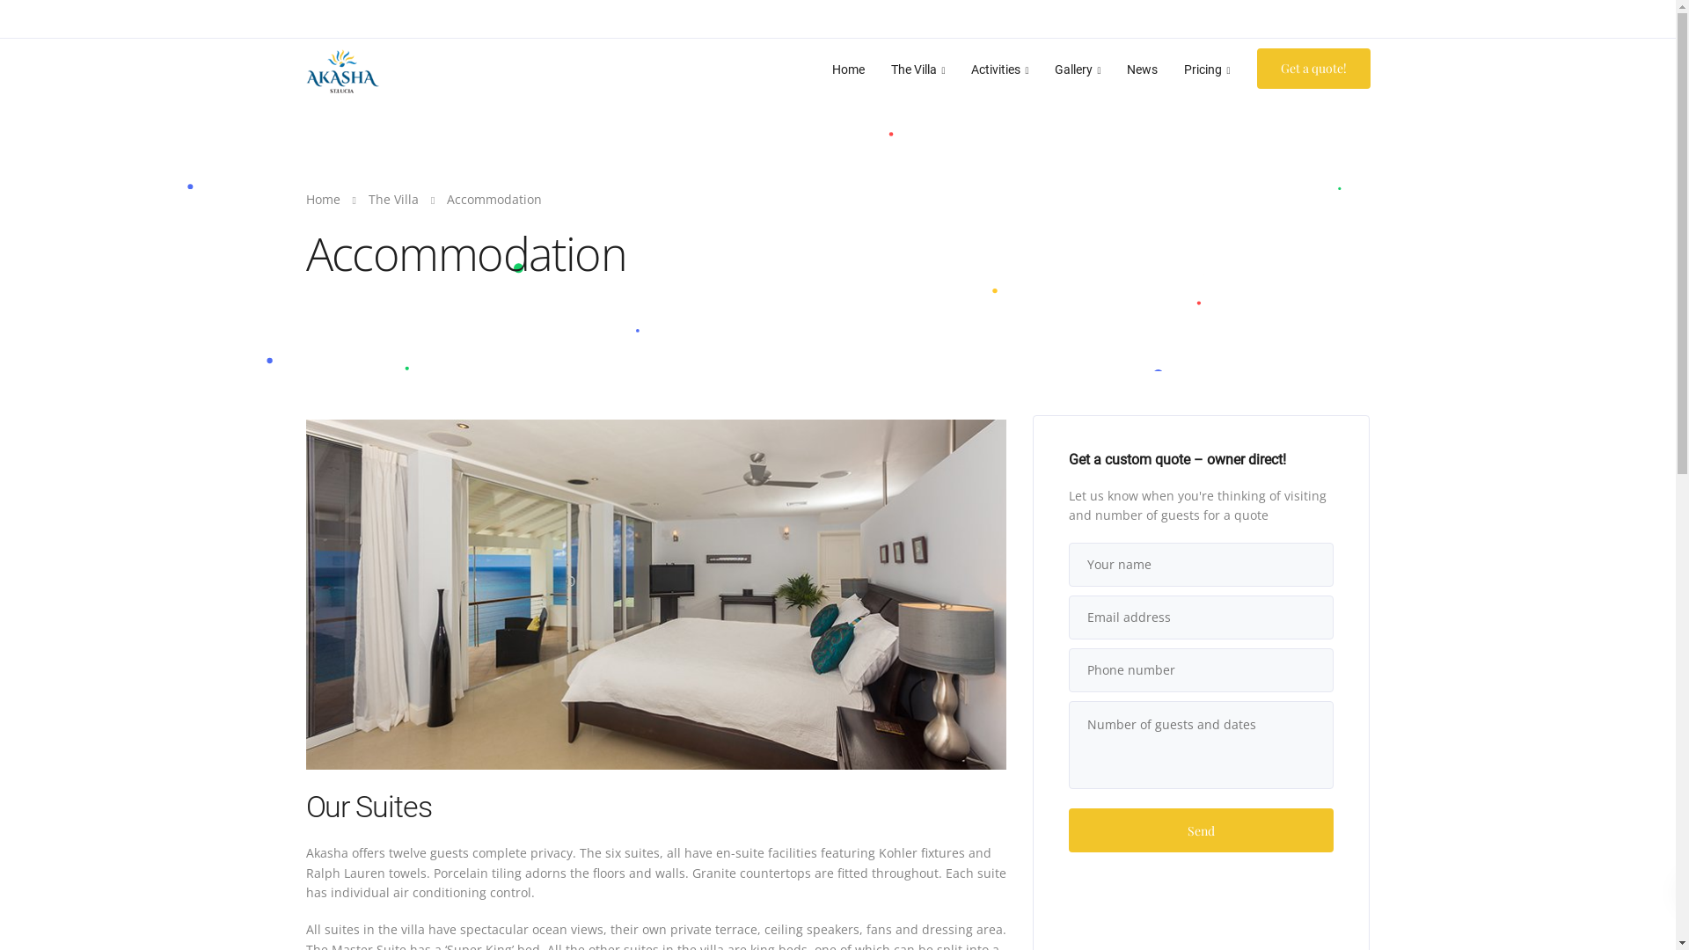  I want to click on Gallery, so click(1078, 69).